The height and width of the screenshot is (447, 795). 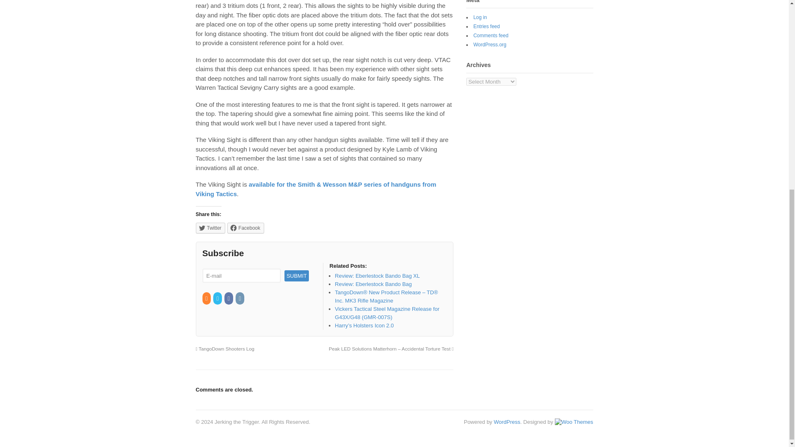 I want to click on Click to share on Twitter, so click(x=210, y=228).